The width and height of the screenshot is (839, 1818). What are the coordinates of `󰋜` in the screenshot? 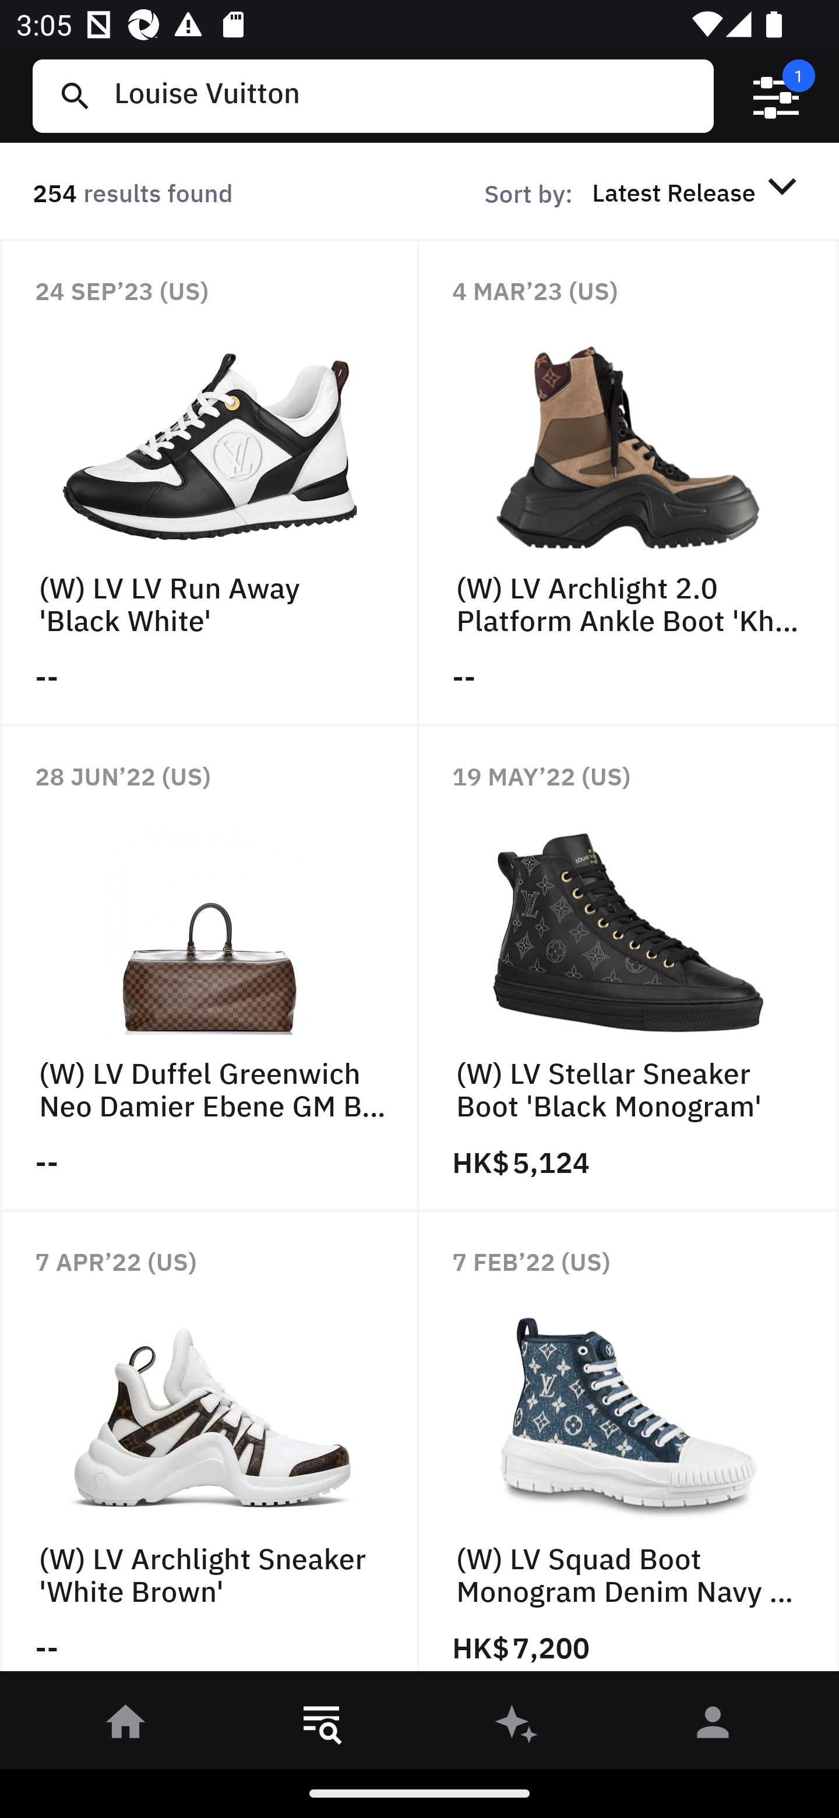 It's located at (126, 1726).